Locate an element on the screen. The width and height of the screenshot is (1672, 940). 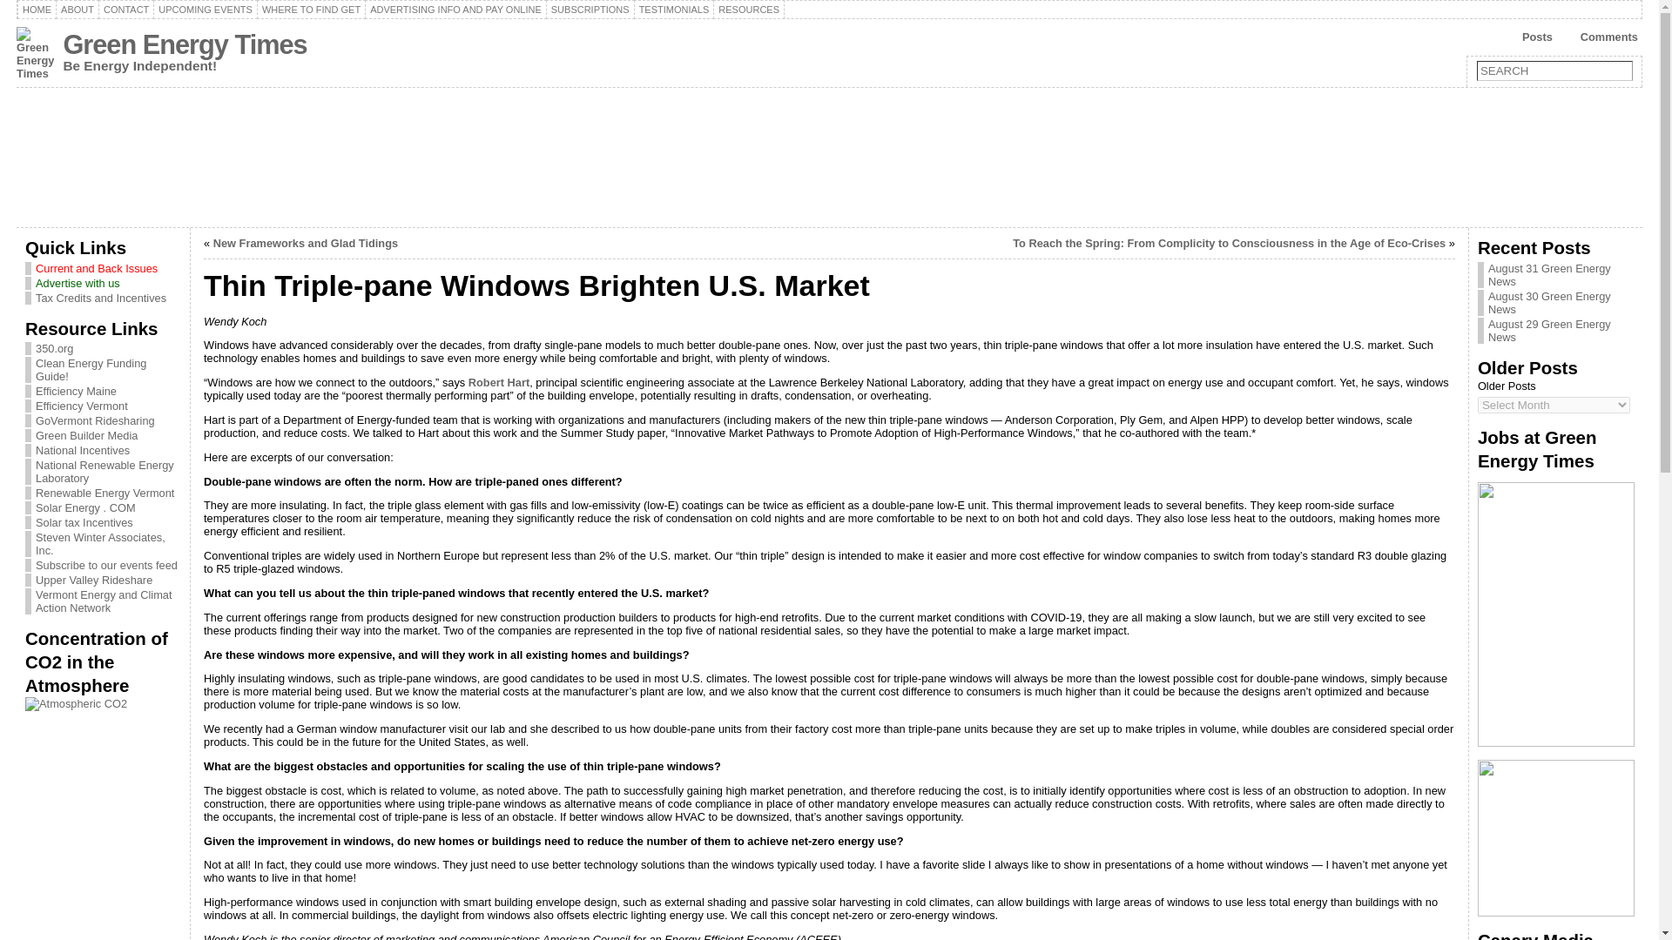
Posts is located at coordinates (1529, 37).